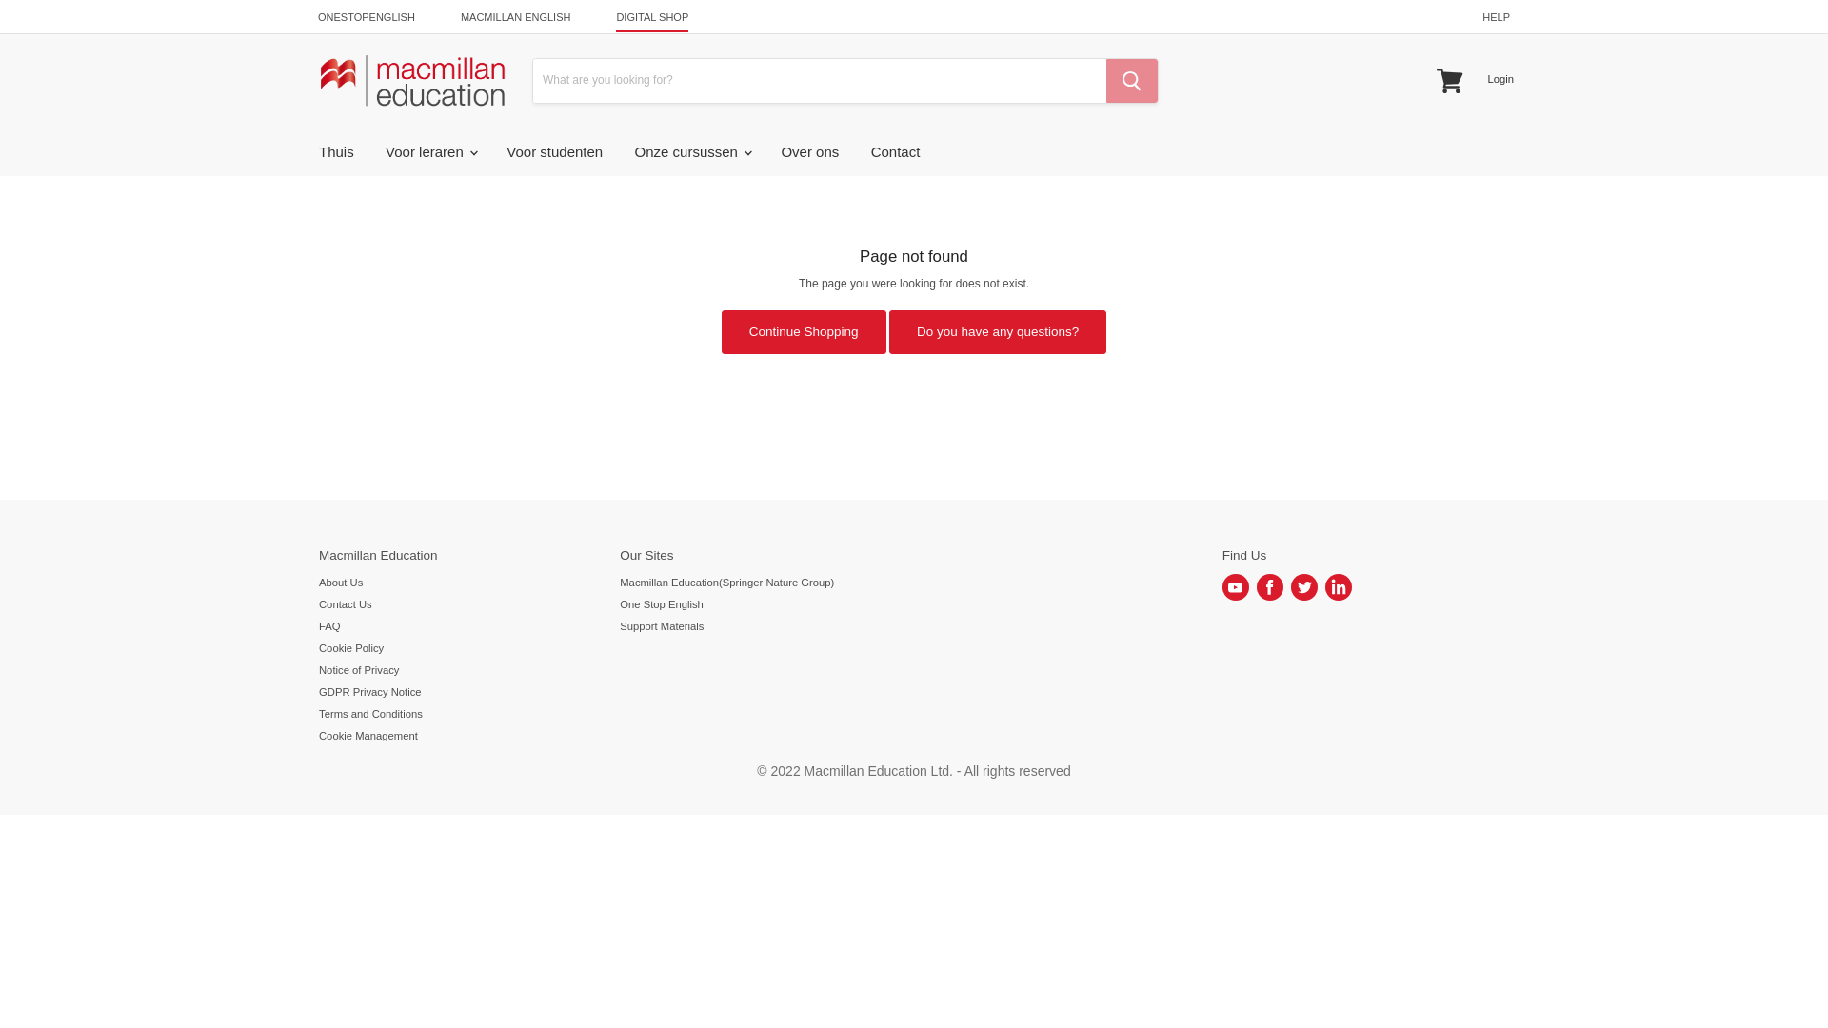 The height and width of the screenshot is (1028, 1828). I want to click on Login, so click(1500, 78).